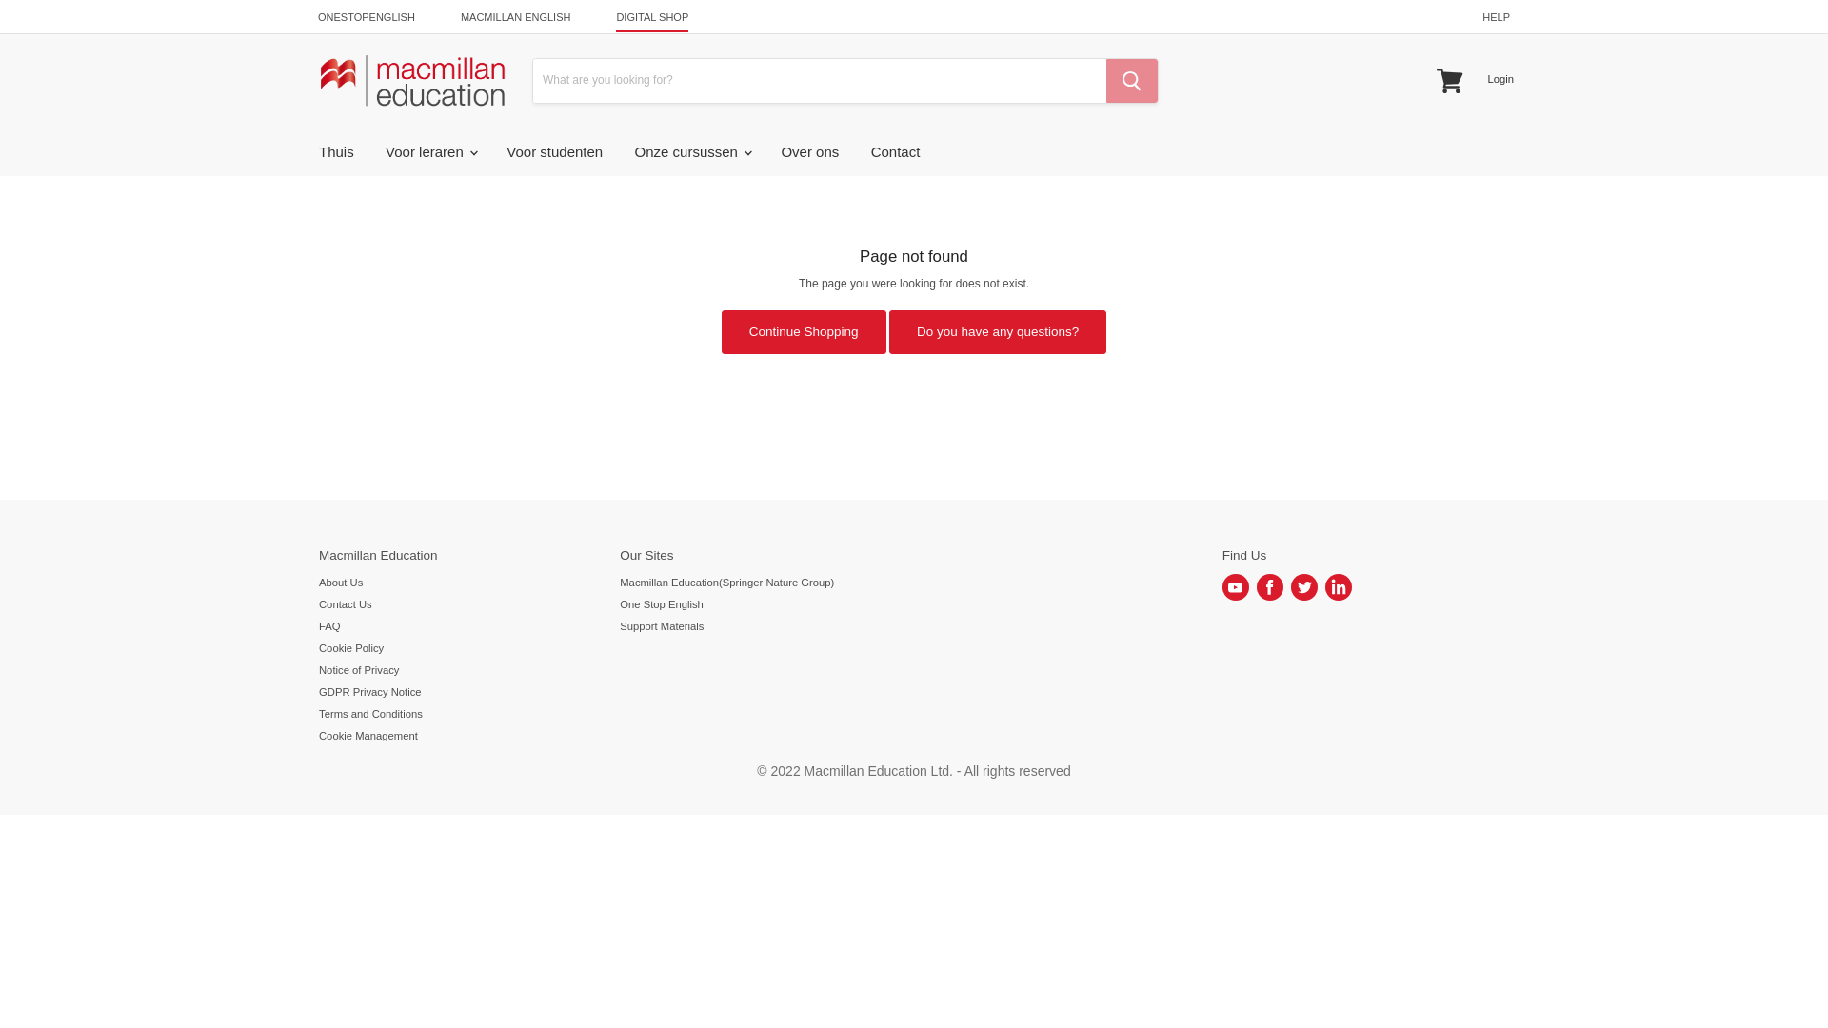 The height and width of the screenshot is (1028, 1828). I want to click on Login, so click(1500, 78).